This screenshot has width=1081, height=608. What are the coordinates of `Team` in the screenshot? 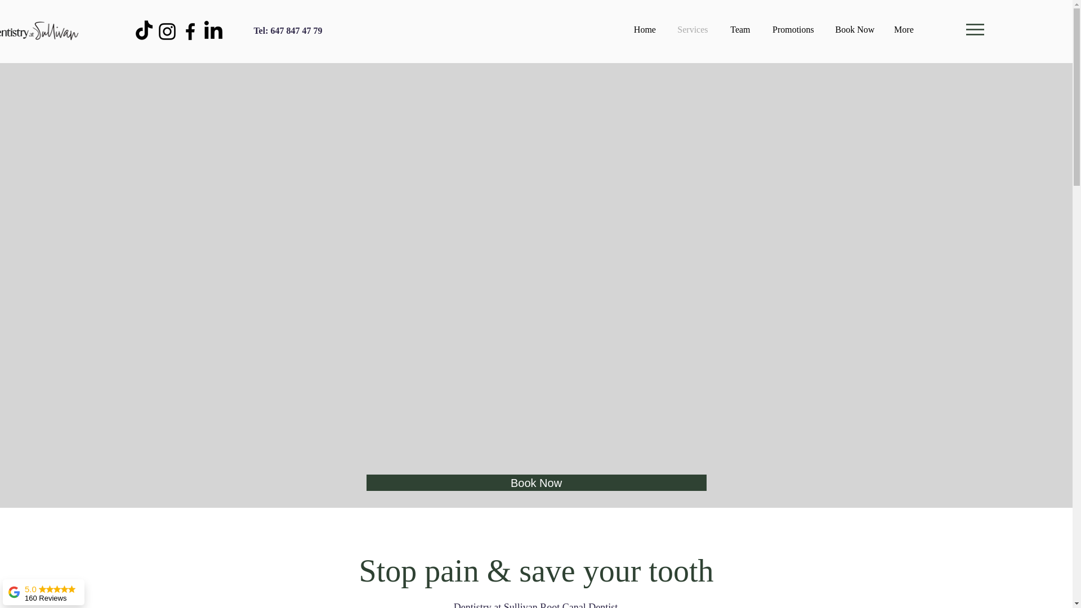 It's located at (740, 29).